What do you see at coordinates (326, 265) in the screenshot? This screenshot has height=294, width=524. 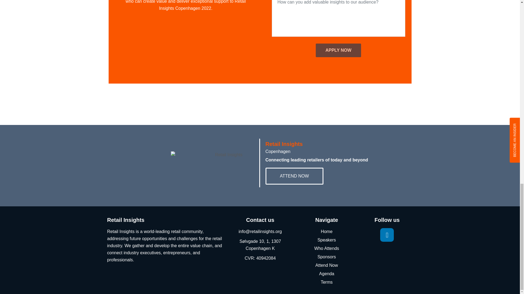 I see `Attend Now` at bounding box center [326, 265].